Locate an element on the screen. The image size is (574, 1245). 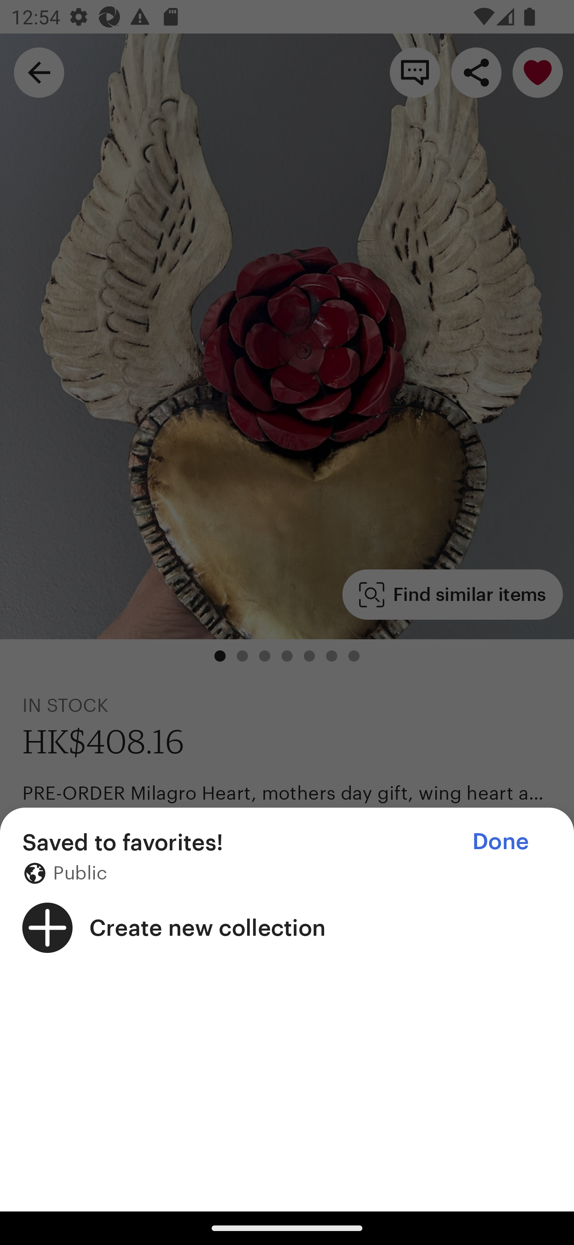
Done is located at coordinates (500, 841).